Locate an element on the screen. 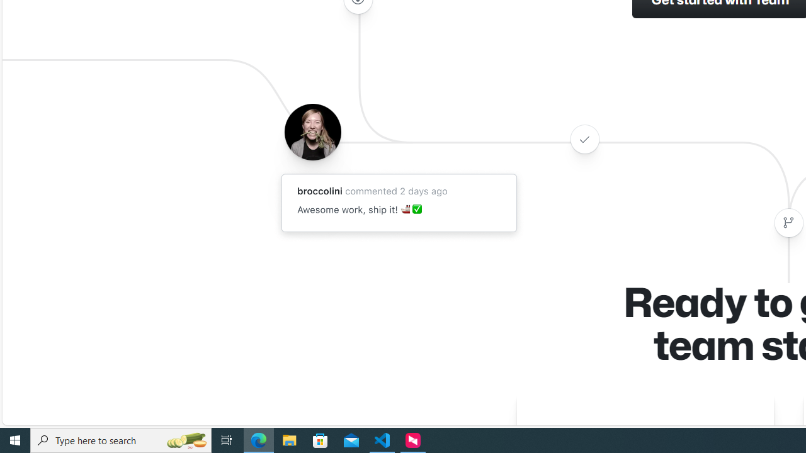  Avatar of the user broccolini is located at coordinates (312, 131).